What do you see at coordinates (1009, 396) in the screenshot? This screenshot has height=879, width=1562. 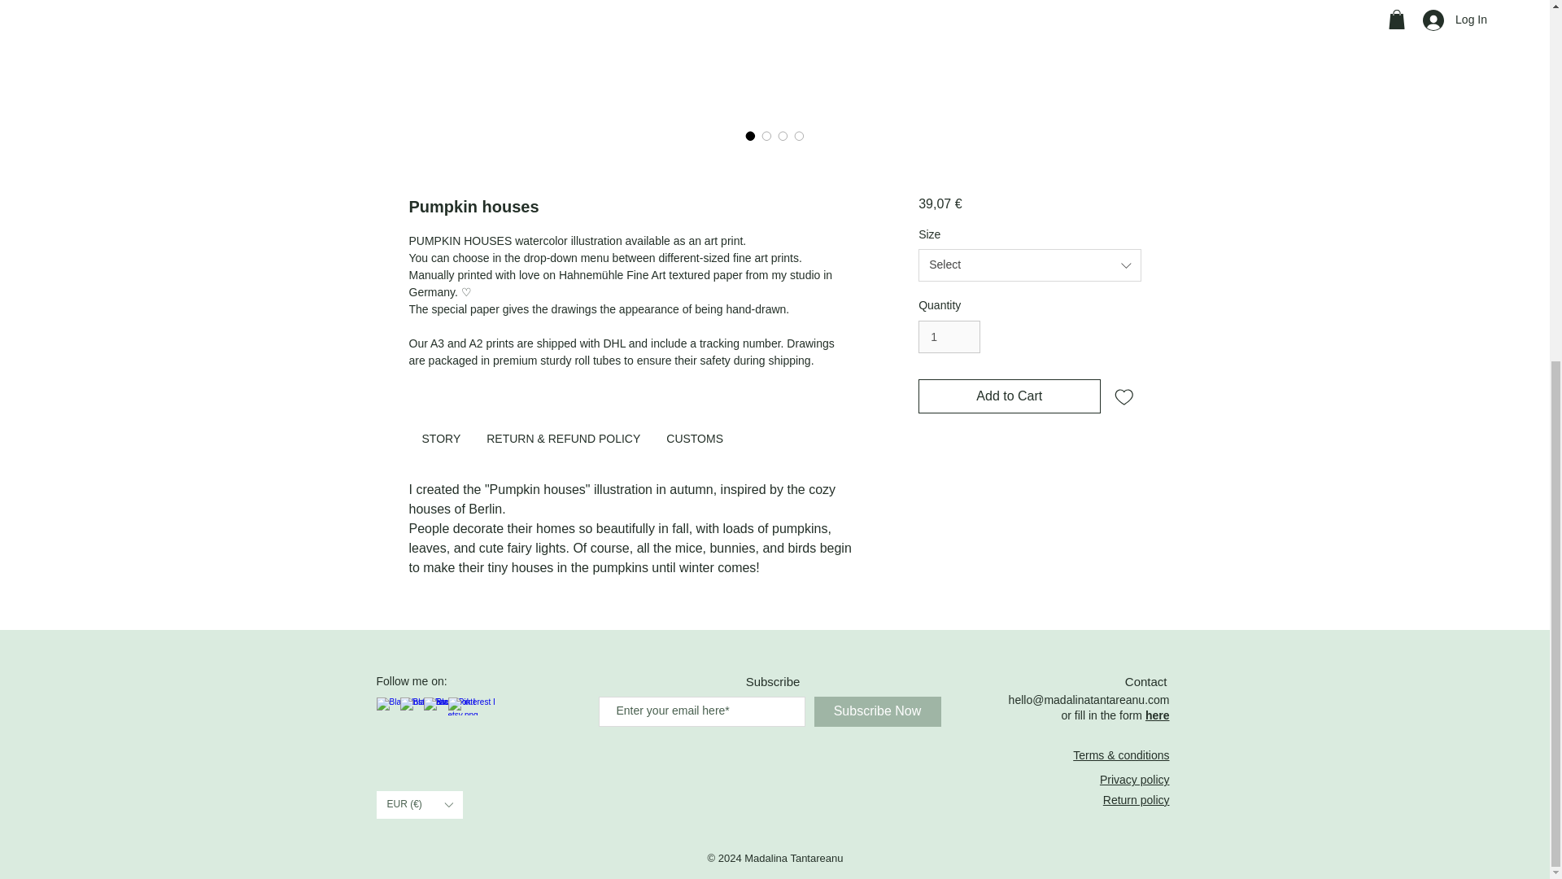 I see `Add to Cart` at bounding box center [1009, 396].